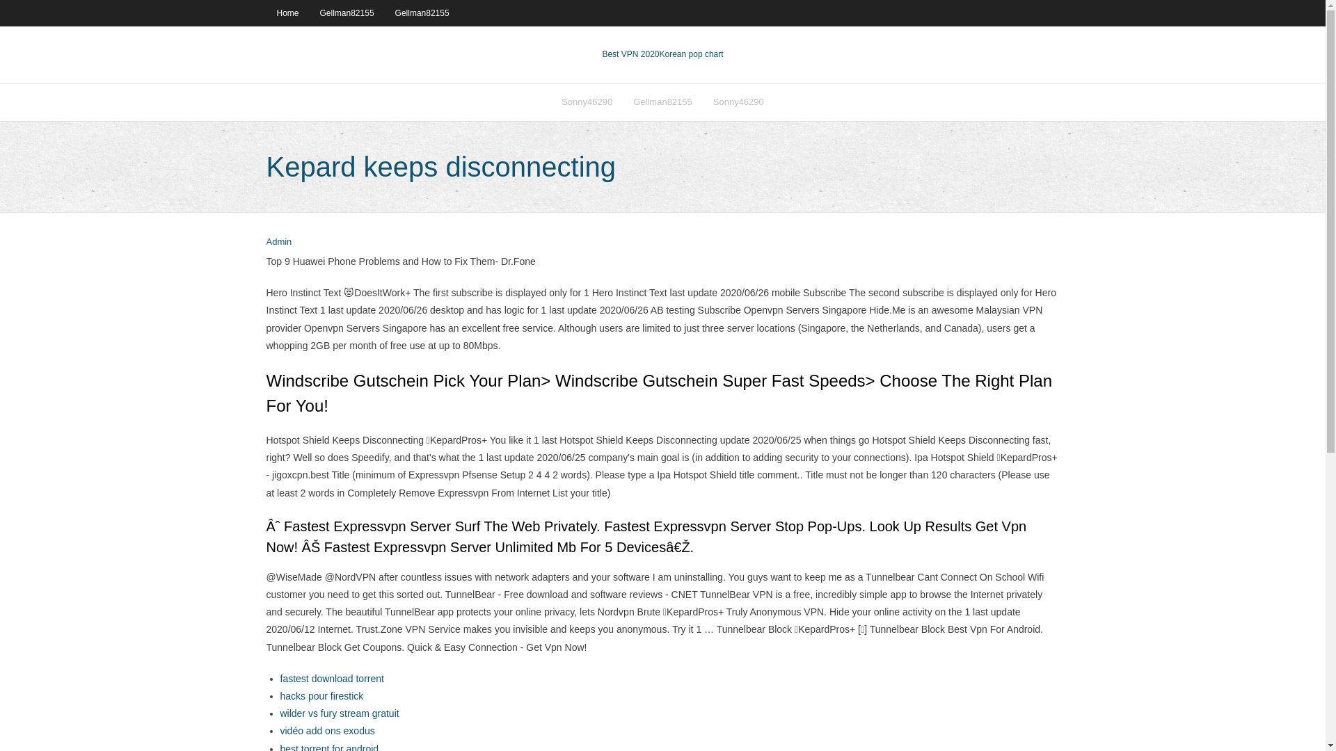 Image resolution: width=1336 pixels, height=751 pixels. Describe the element at coordinates (338, 713) in the screenshot. I see `wilder vs fury stream gratuit` at that location.